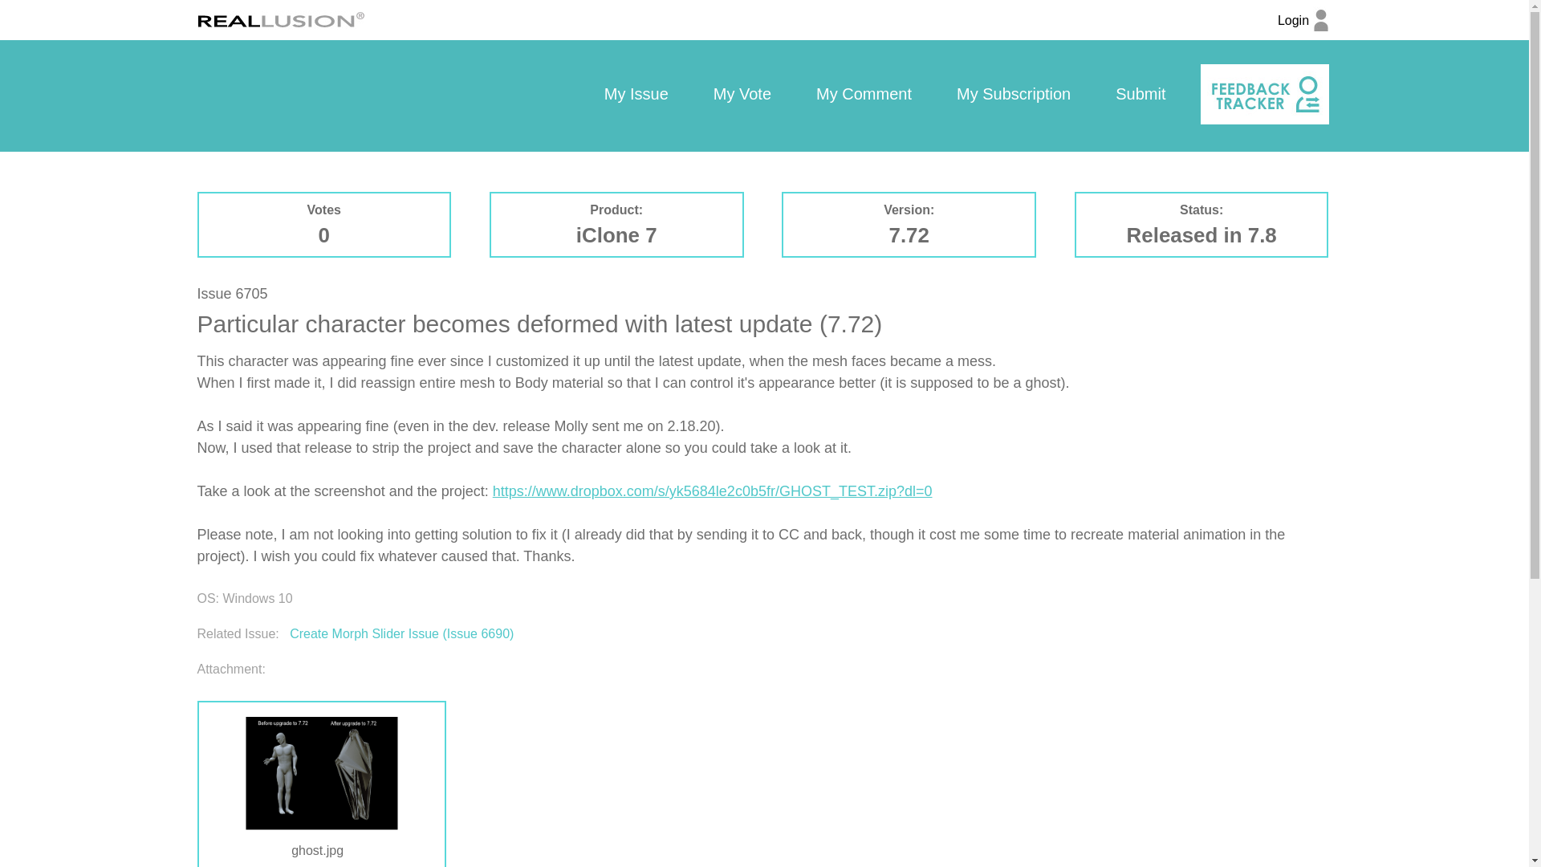 The image size is (1541, 867). Describe the element at coordinates (281, 19) in the screenshot. I see `Reallusion` at that location.